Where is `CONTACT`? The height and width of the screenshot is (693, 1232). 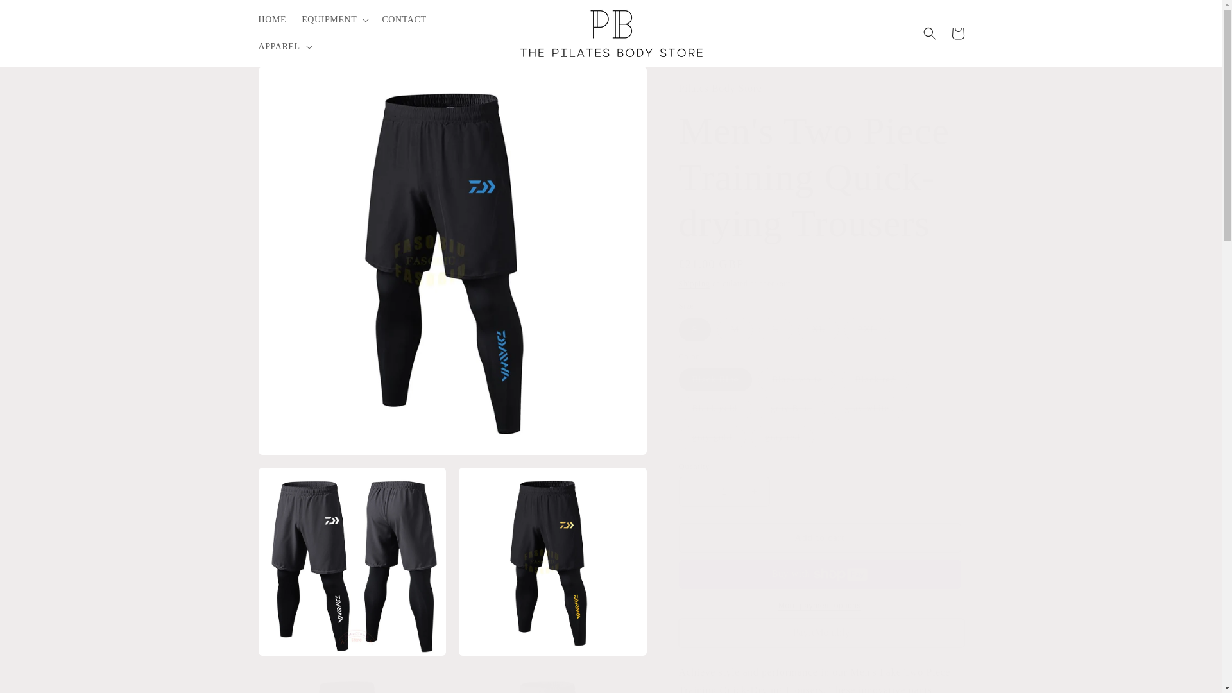
CONTACT is located at coordinates (404, 19).